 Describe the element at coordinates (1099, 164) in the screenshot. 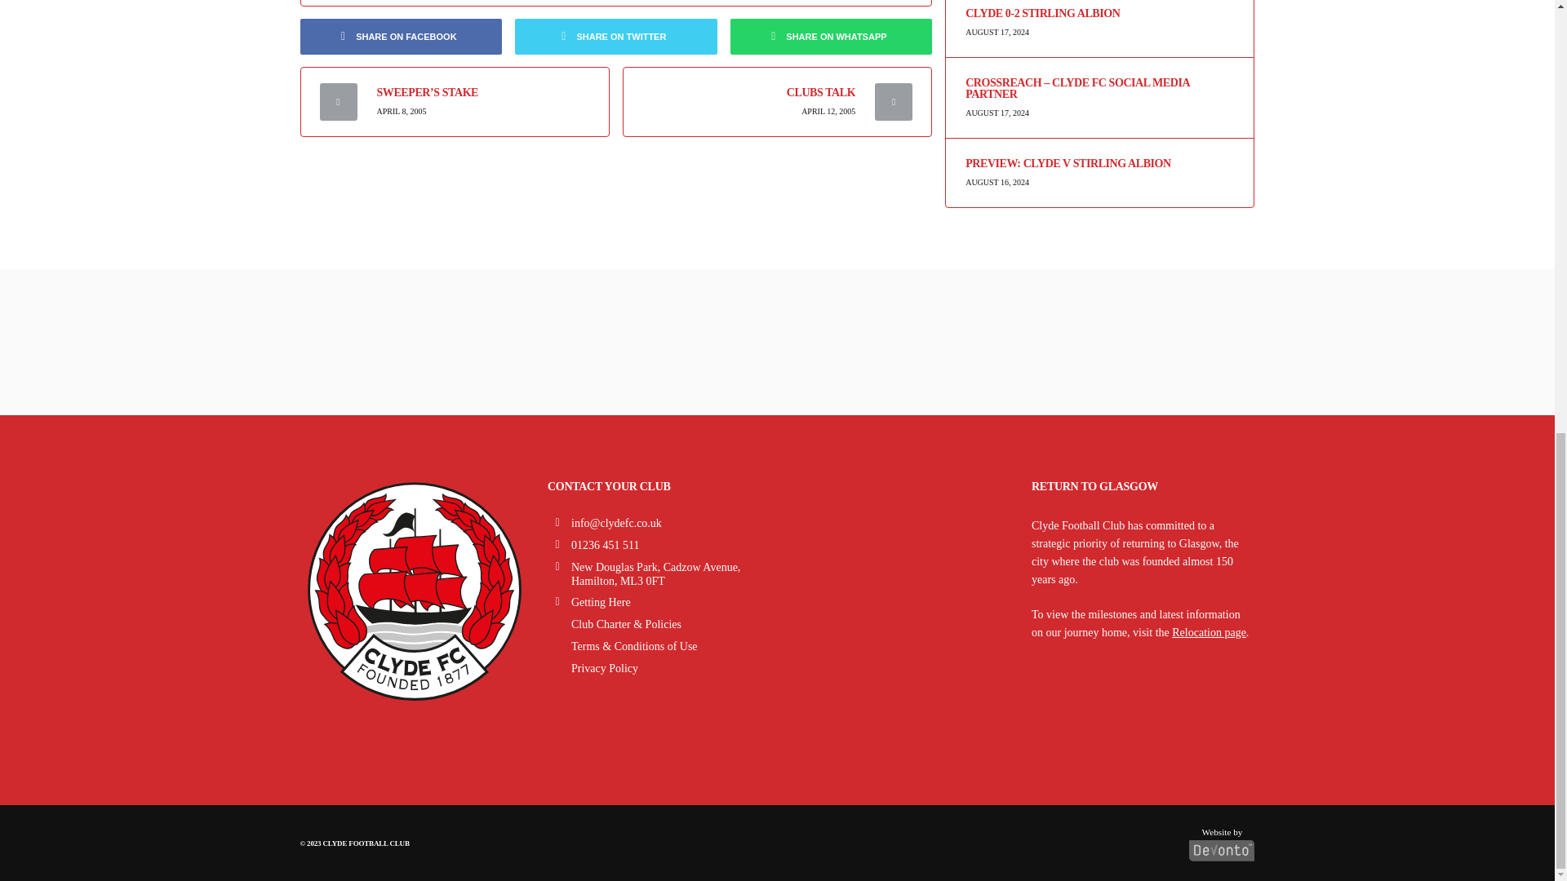

I see `PREVIEW: Clyde v Stirling Albion` at that location.